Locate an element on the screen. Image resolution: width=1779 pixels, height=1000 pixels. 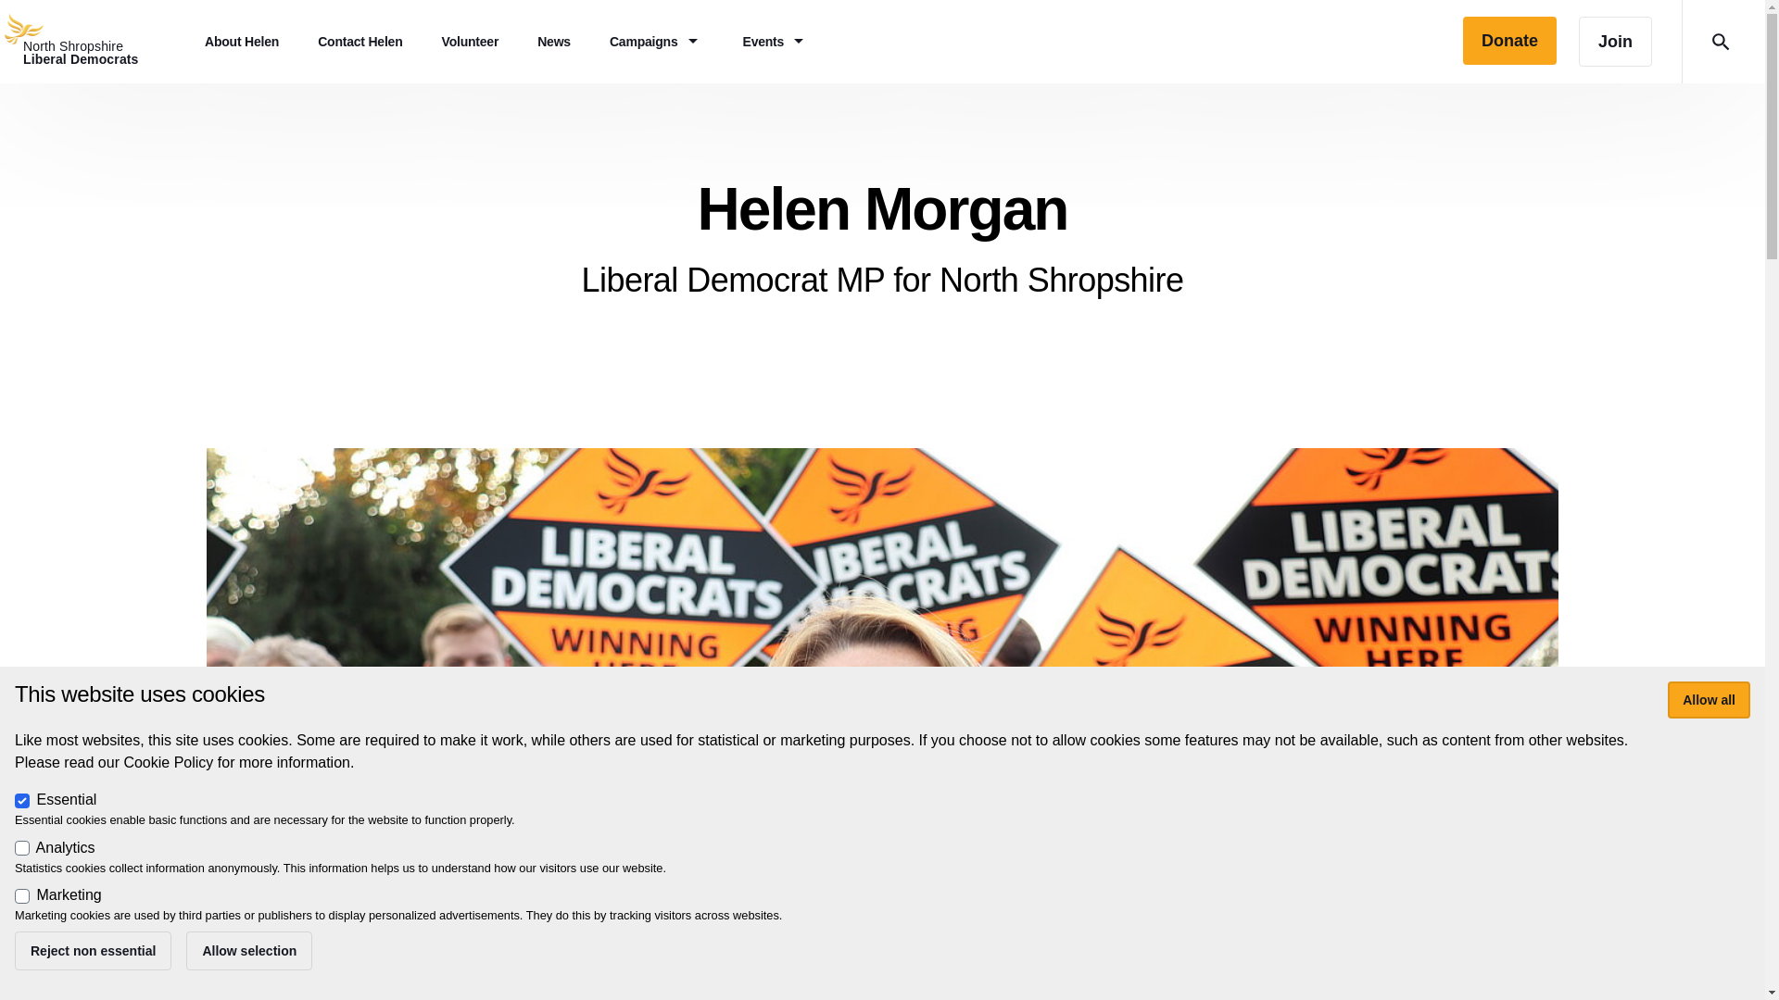
Allow all is located at coordinates (93, 41).